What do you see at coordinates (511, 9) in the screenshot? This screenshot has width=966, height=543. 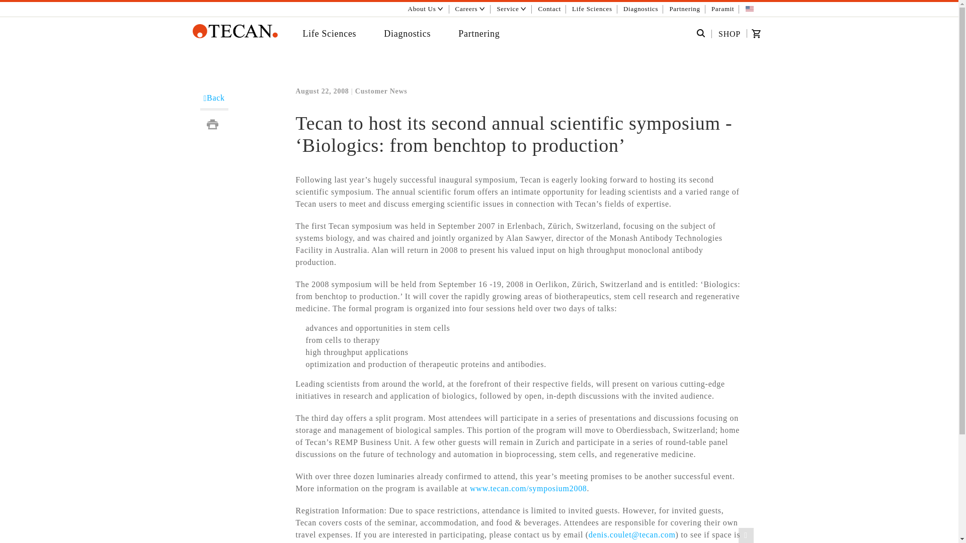 I see `Service` at bounding box center [511, 9].